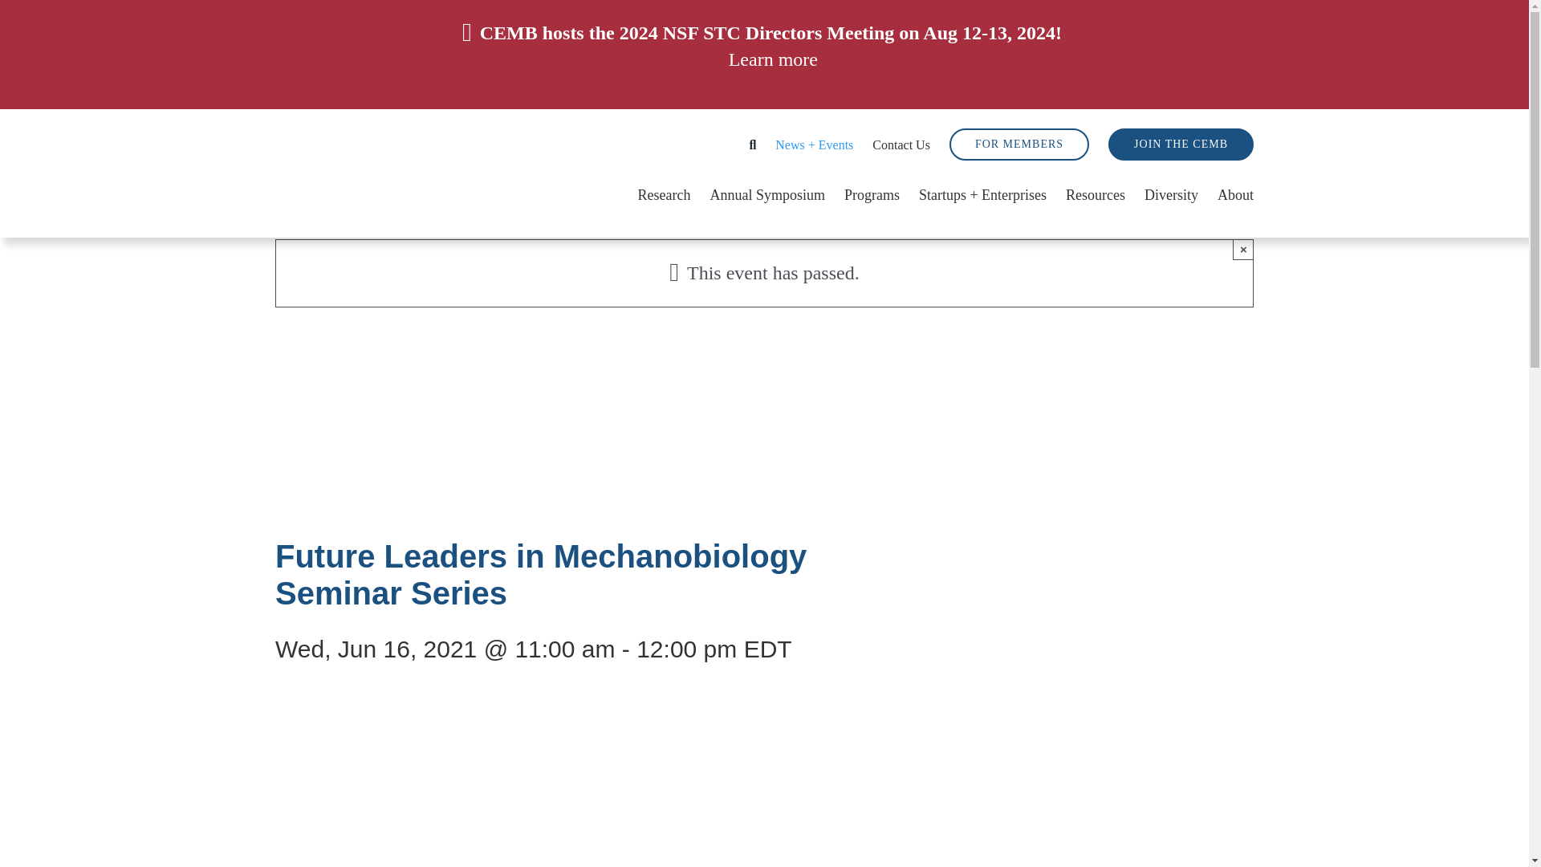  What do you see at coordinates (766, 189) in the screenshot?
I see `Annual Symposium` at bounding box center [766, 189].